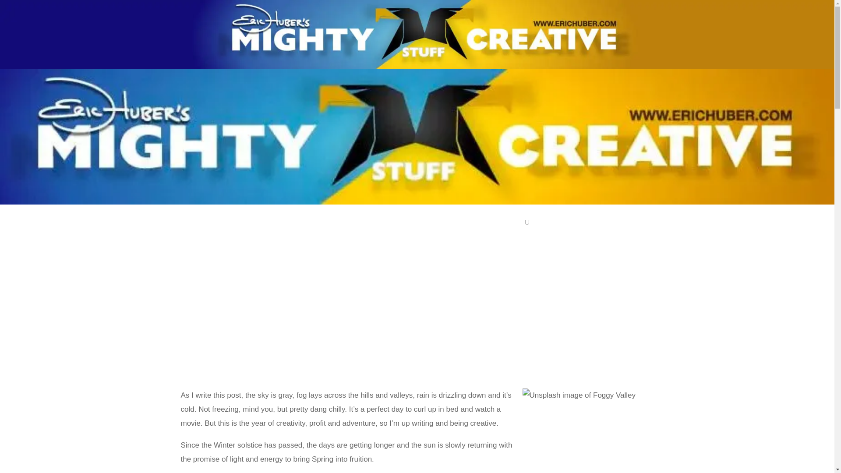 Image resolution: width=841 pixels, height=473 pixels. What do you see at coordinates (308, 224) in the screenshot?
I see `HOME` at bounding box center [308, 224].